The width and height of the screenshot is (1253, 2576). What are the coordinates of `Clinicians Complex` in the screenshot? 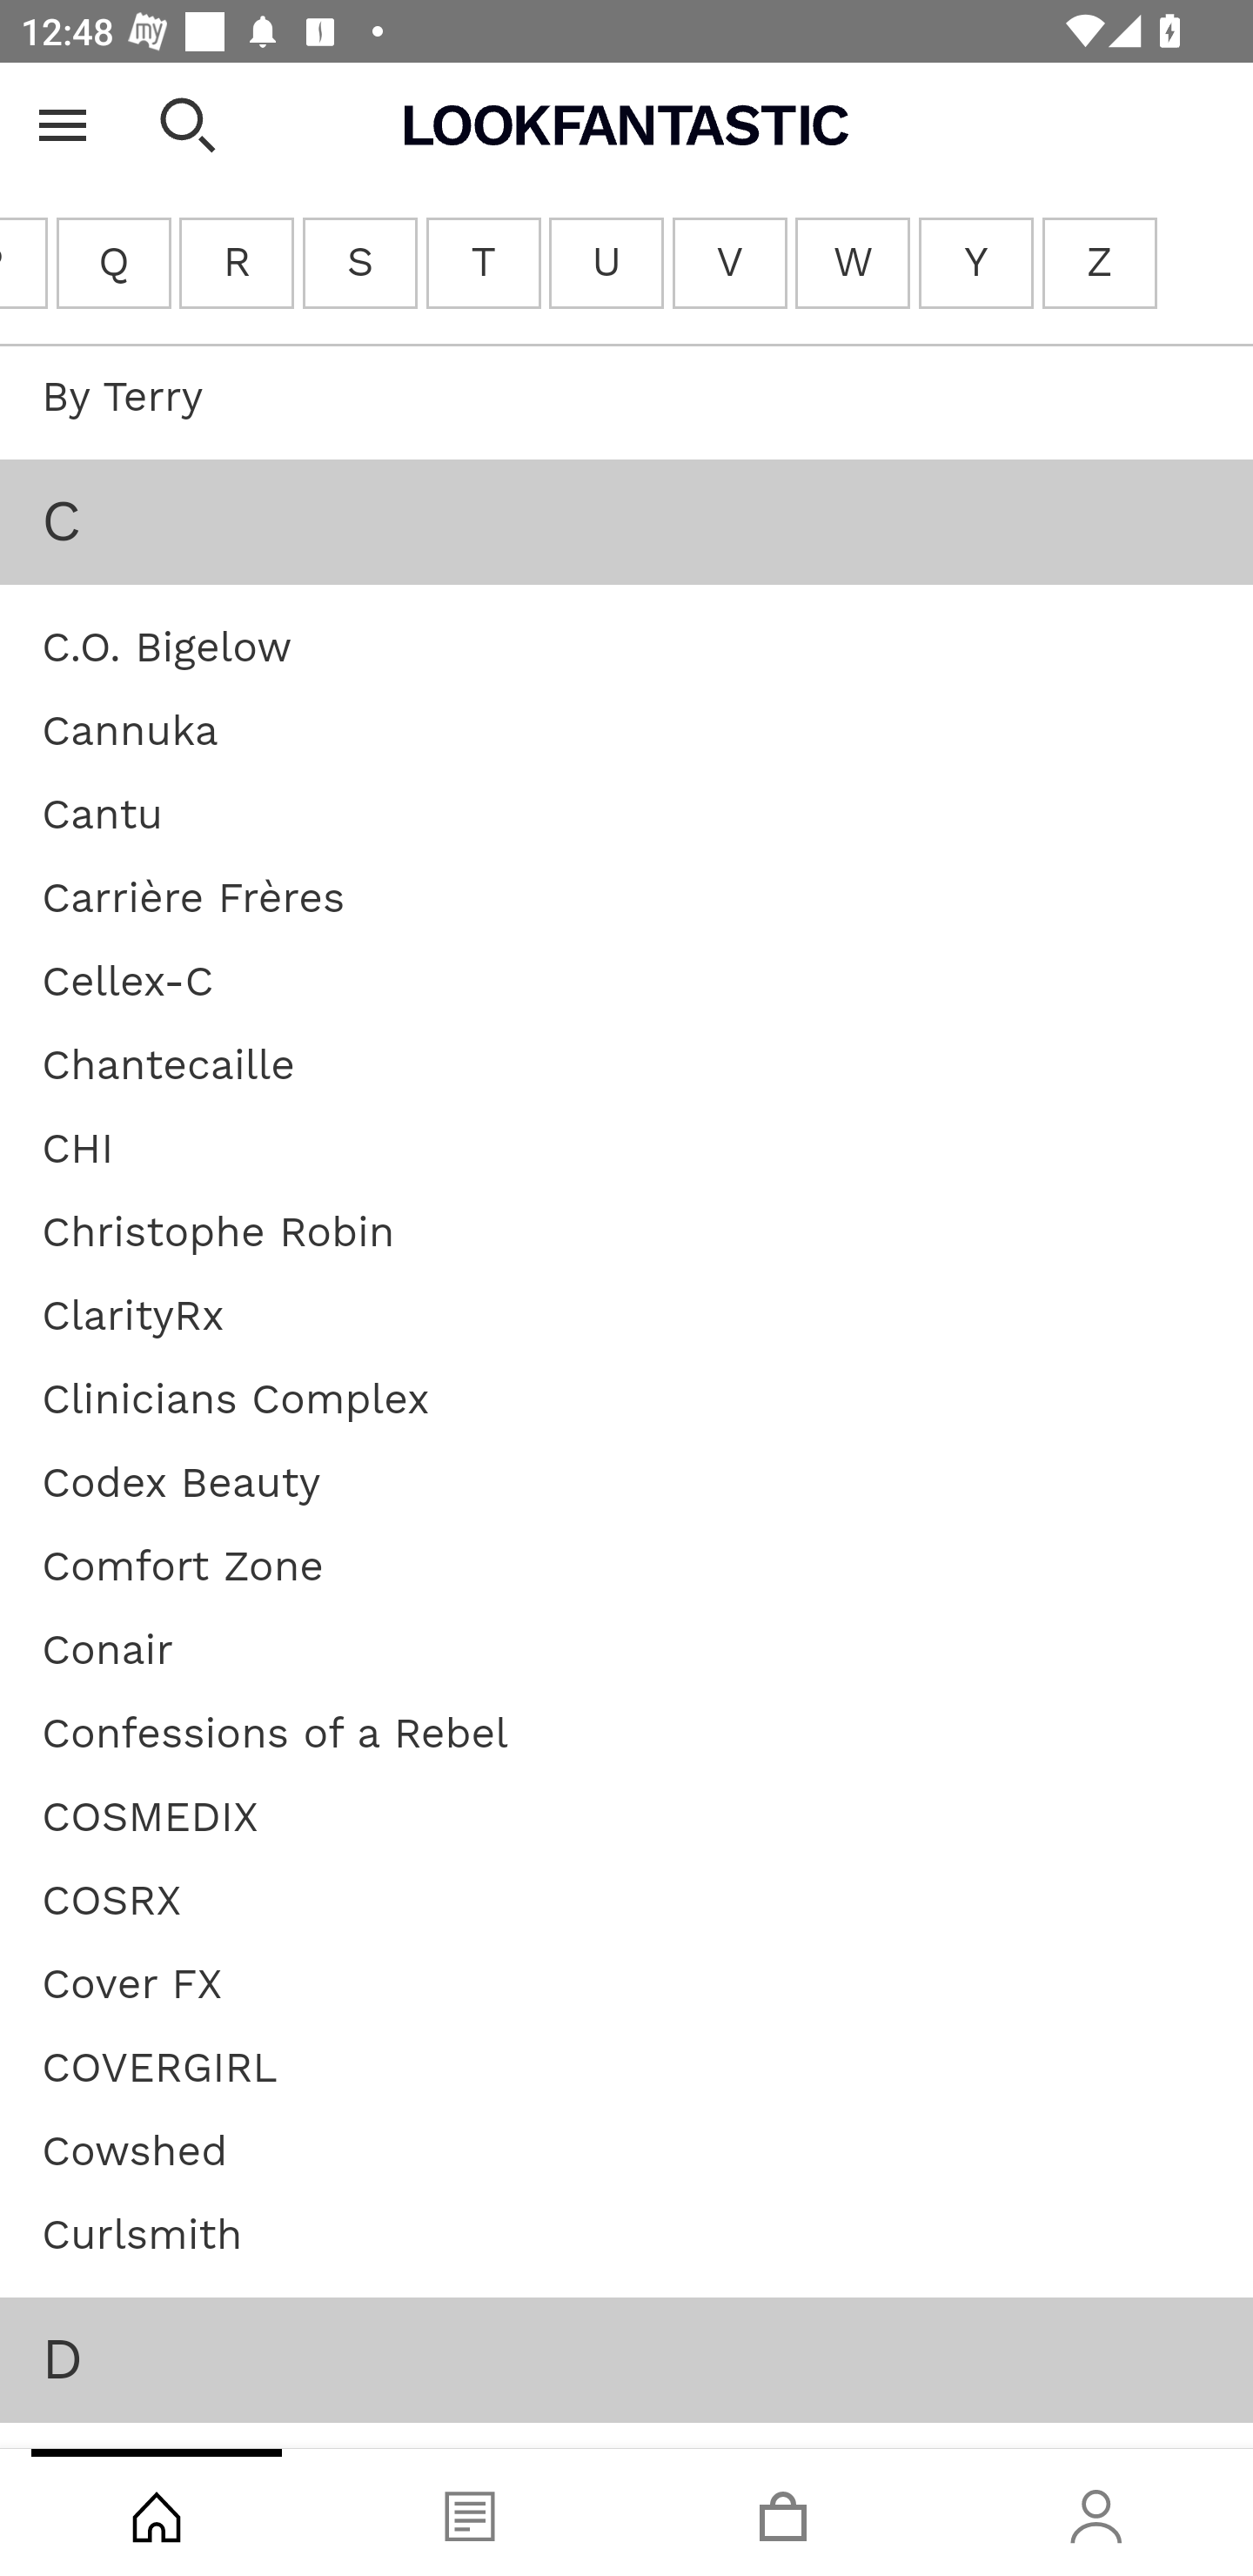 It's located at (236, 1401).